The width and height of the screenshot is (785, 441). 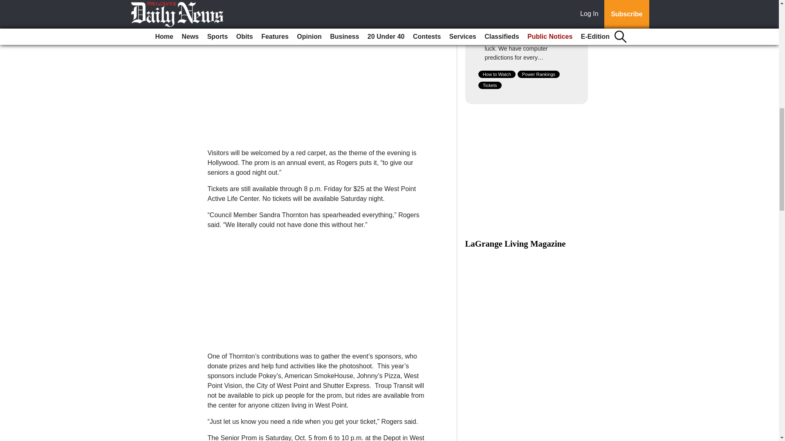 I want to click on Power Rankings, so click(x=539, y=74).